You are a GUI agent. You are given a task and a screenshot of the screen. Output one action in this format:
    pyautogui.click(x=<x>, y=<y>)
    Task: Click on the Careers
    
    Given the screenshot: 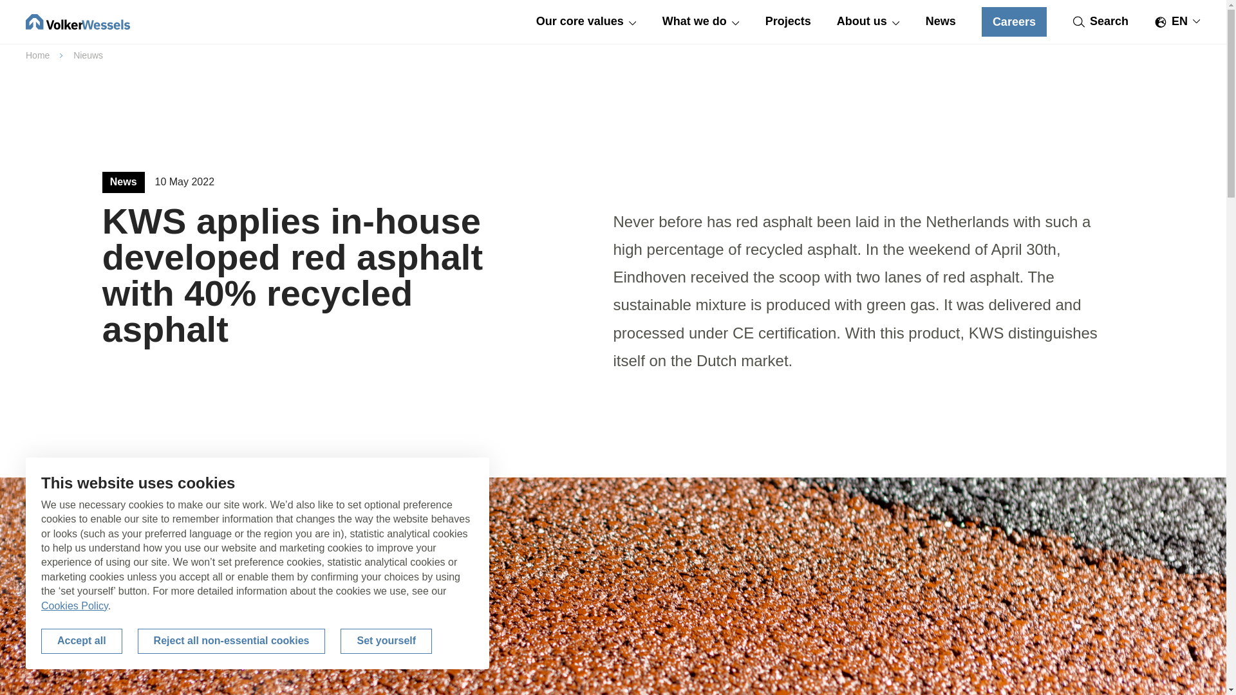 What is the action you would take?
    pyautogui.click(x=1014, y=22)
    